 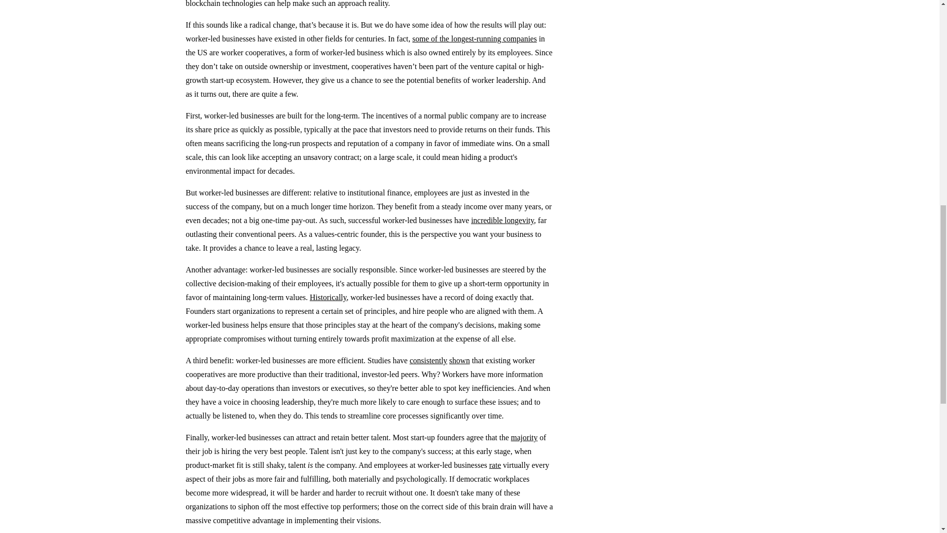 I want to click on Historically, so click(x=328, y=297).